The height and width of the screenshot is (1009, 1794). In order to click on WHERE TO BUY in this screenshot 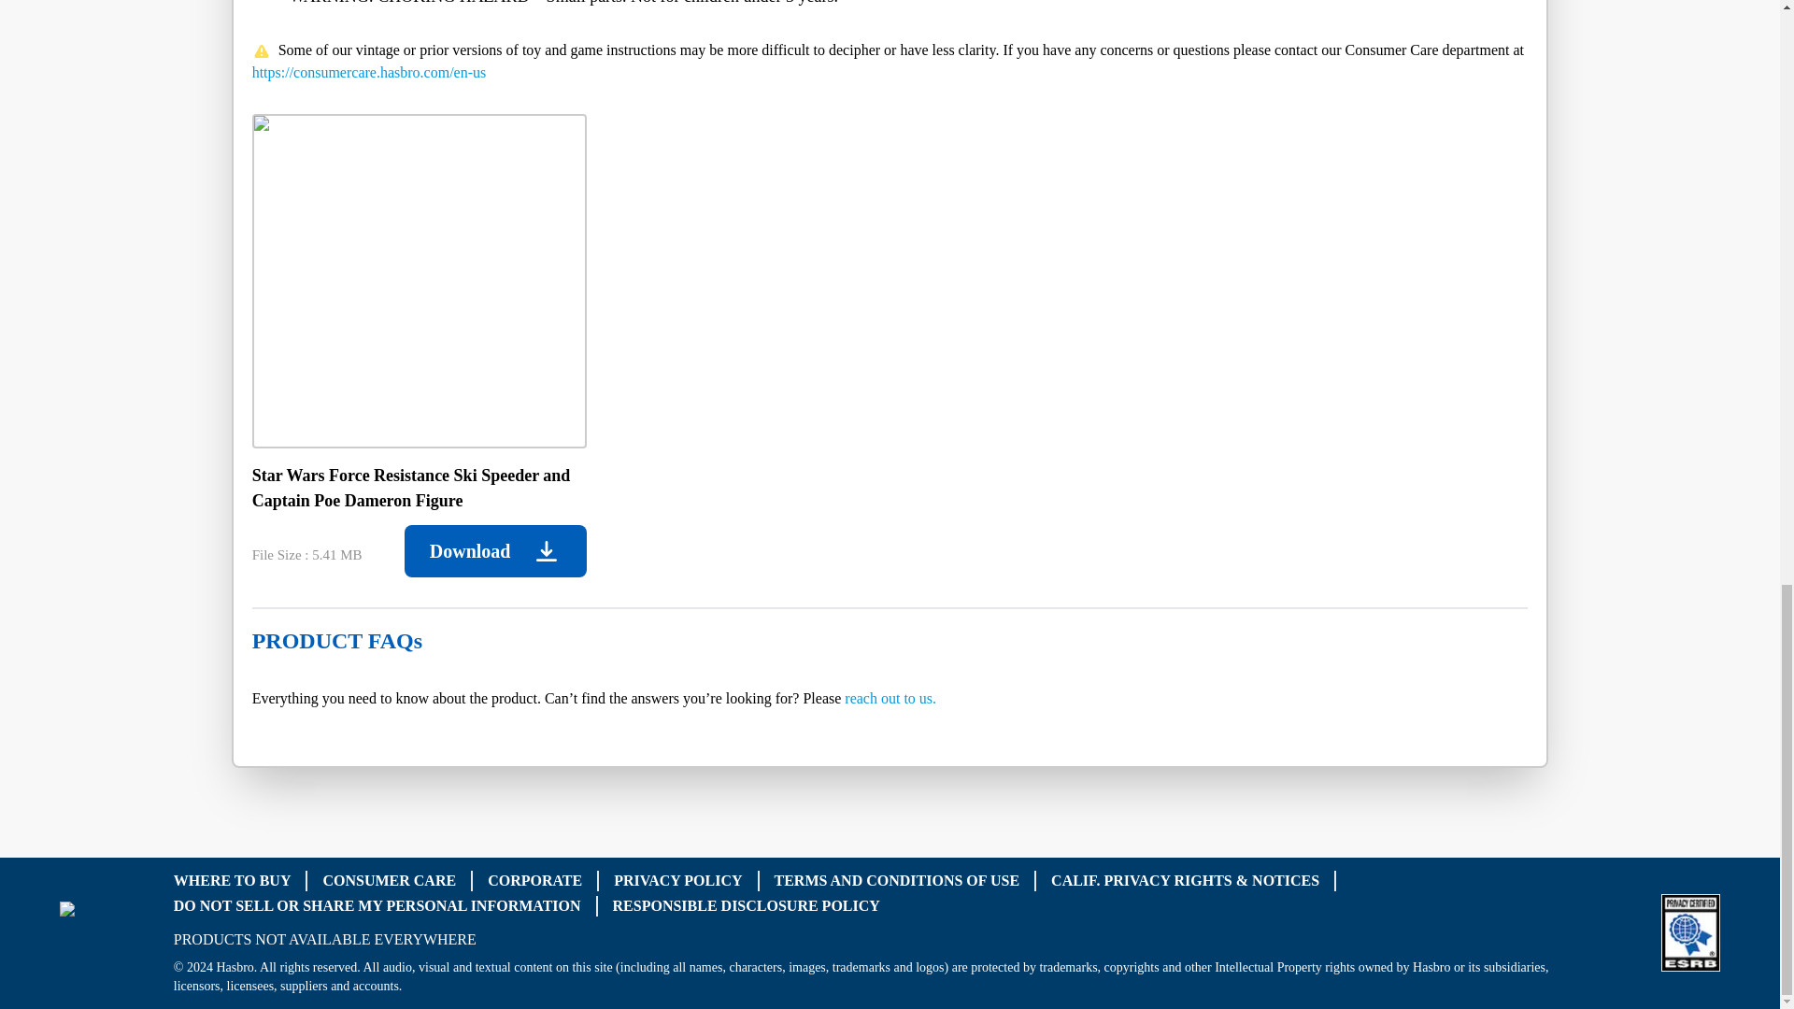, I will do `click(232, 880)`.